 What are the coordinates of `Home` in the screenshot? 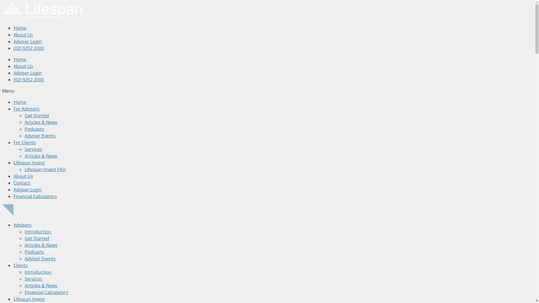 It's located at (20, 102).